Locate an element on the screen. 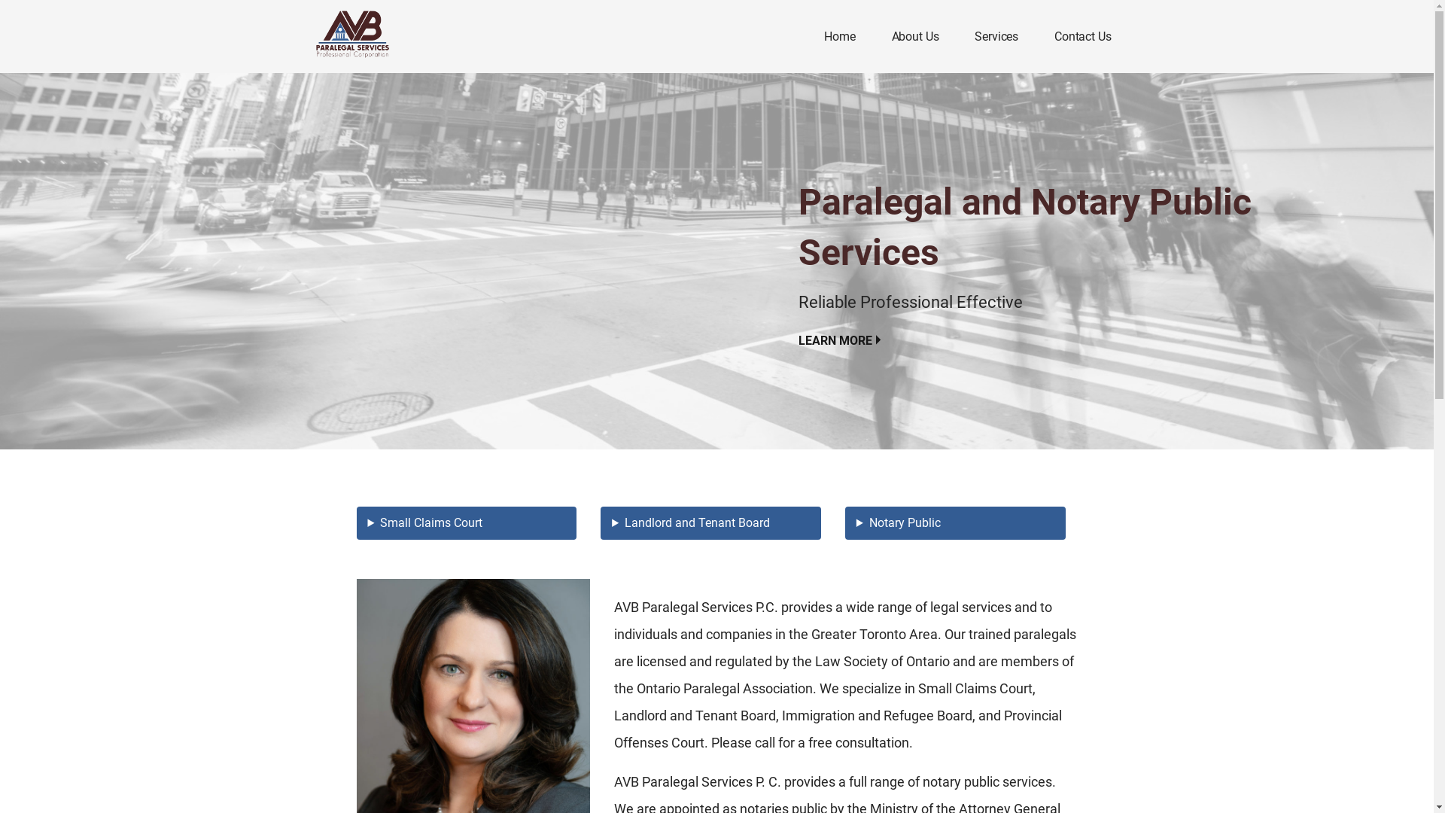  About Us is located at coordinates (915, 38).